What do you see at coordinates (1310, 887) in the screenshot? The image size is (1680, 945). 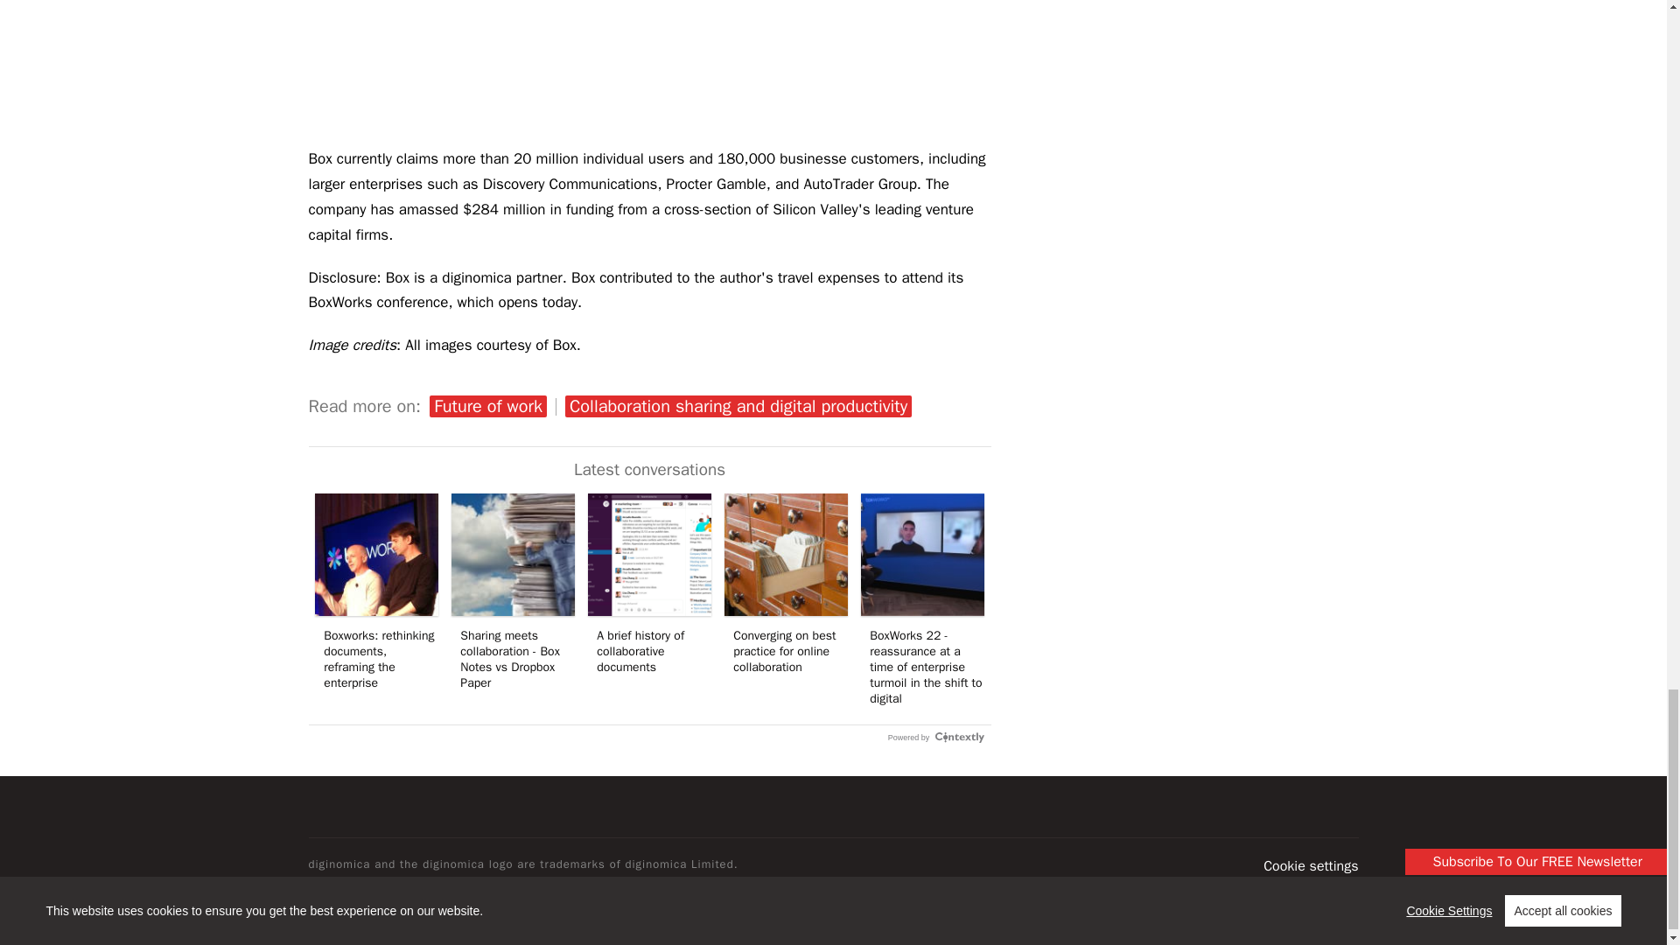 I see `Check out developers of diginomica.com.` at bounding box center [1310, 887].